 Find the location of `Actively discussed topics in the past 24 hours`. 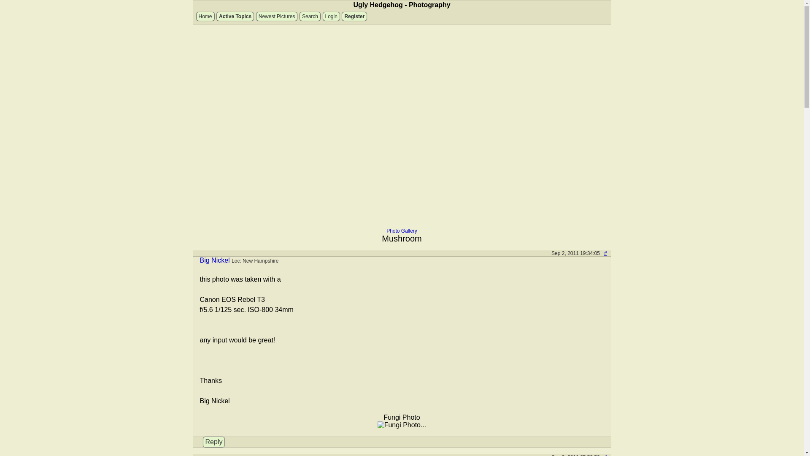

Actively discussed topics in the past 24 hours is located at coordinates (235, 16).